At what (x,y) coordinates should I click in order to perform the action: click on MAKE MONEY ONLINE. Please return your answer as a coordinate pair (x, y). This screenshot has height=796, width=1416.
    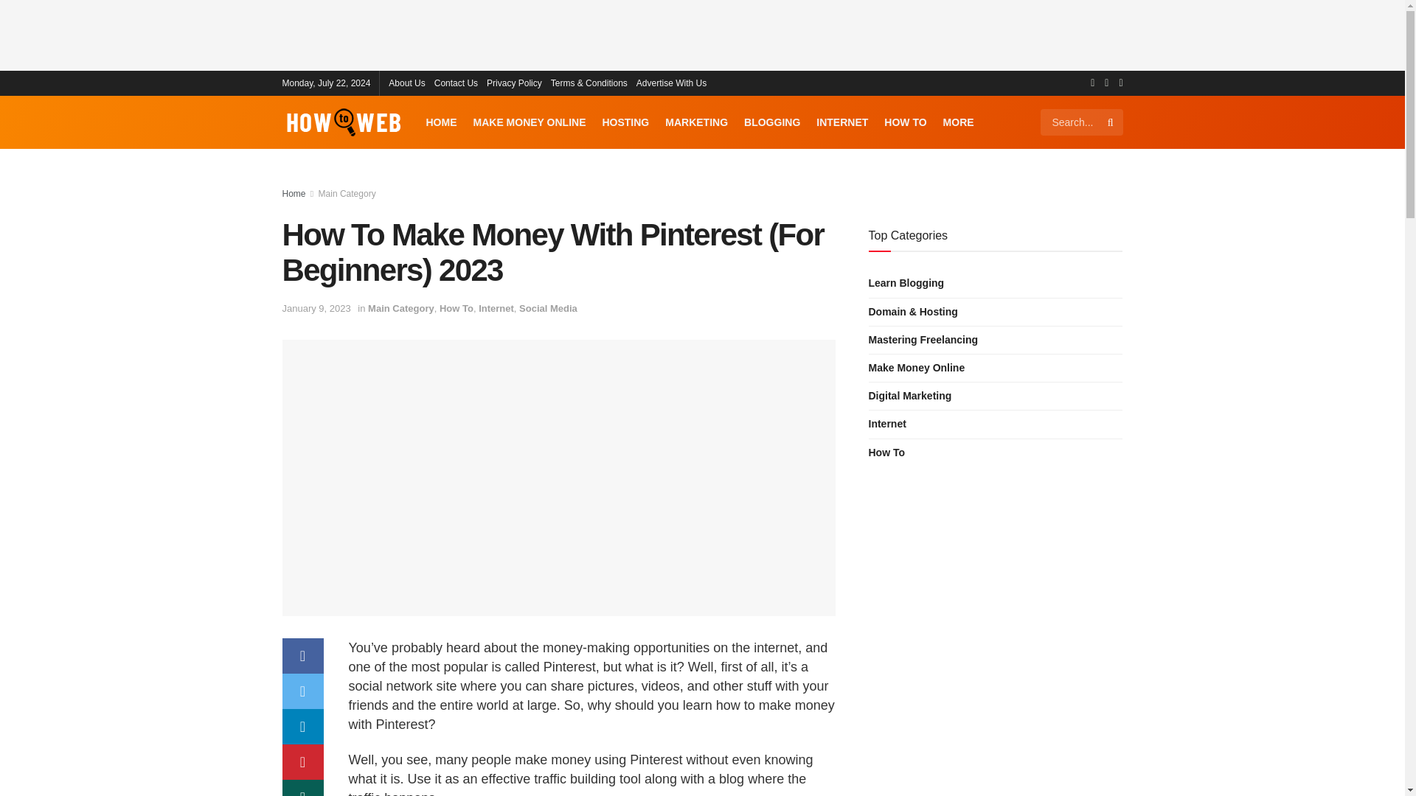
    Looking at the image, I should click on (530, 122).